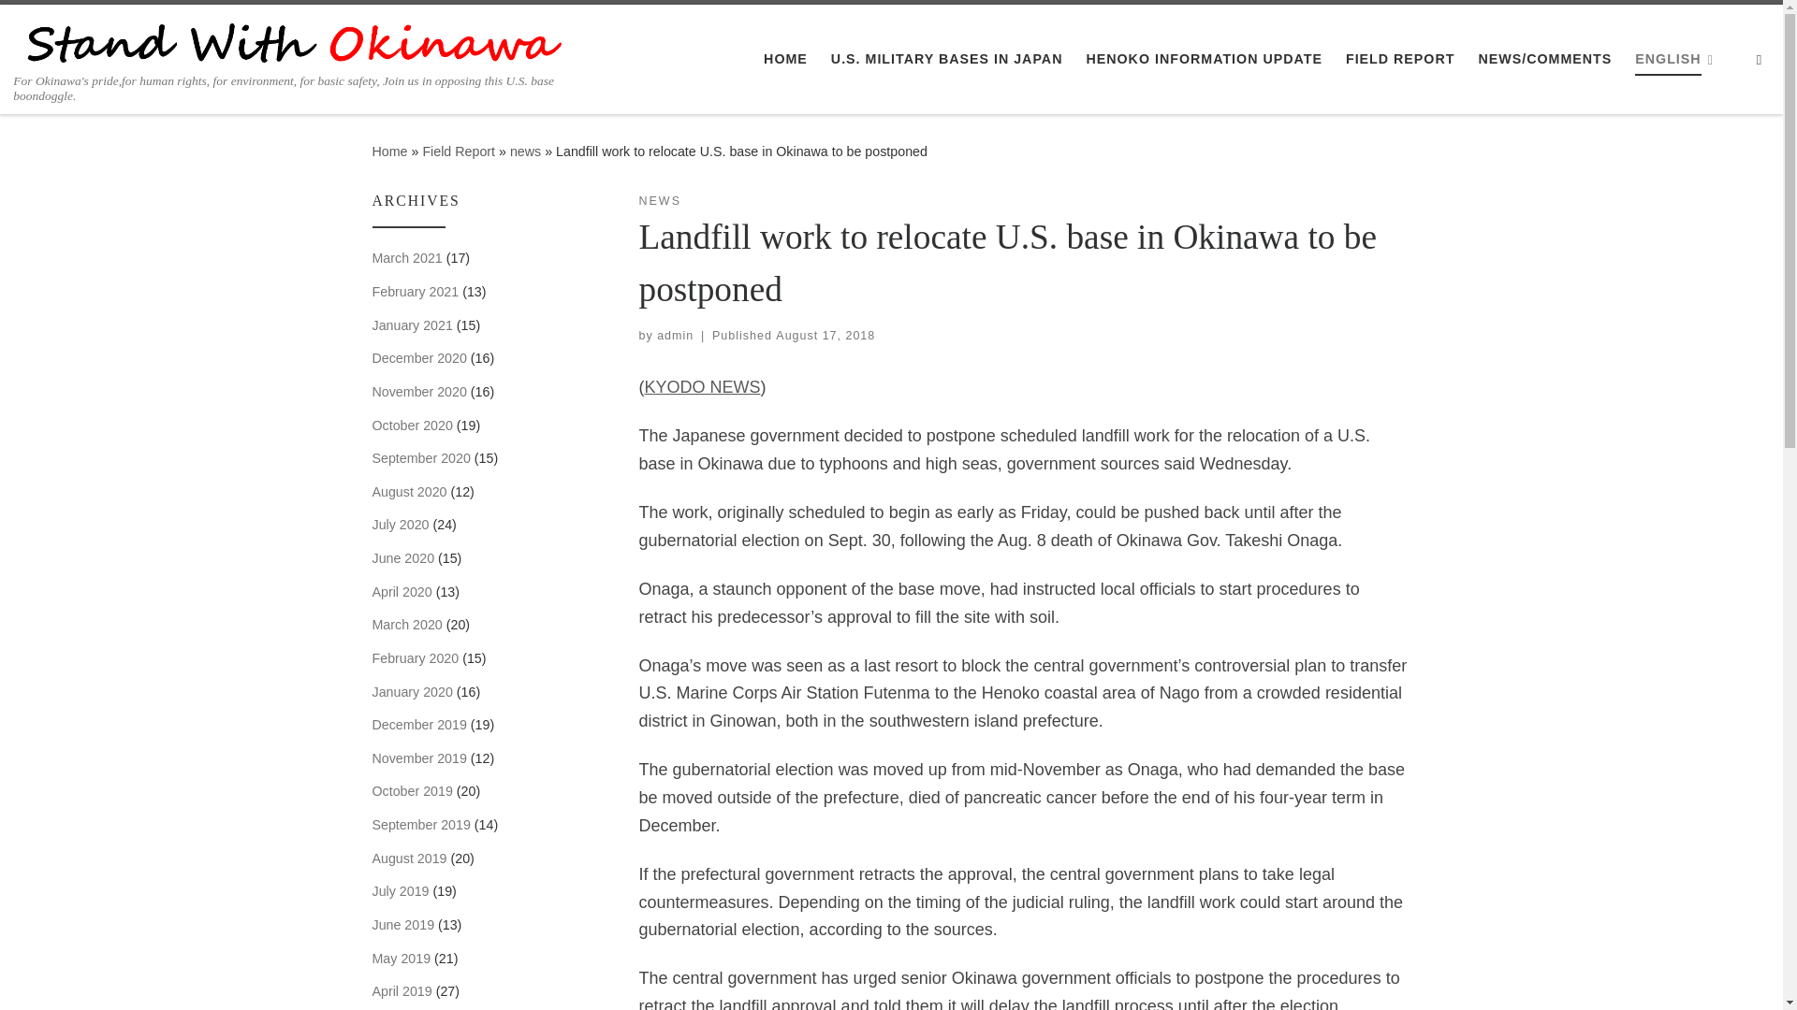 The width and height of the screenshot is (1797, 1010). I want to click on Stand With Okinawa, so click(389, 151).